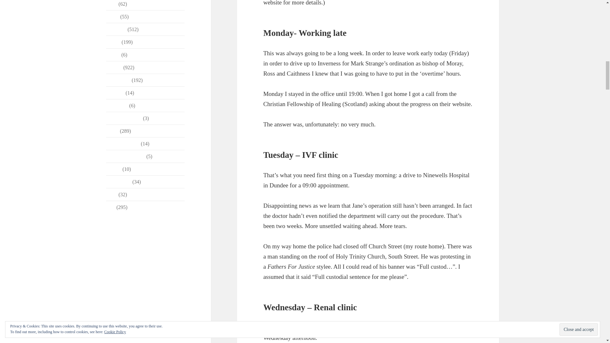 The width and height of the screenshot is (610, 343). I want to click on Meningitis, so click(117, 105).